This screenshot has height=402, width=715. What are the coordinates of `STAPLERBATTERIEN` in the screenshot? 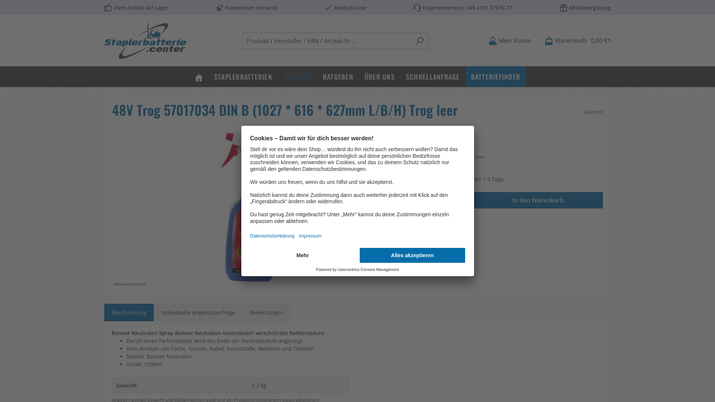 It's located at (243, 77).